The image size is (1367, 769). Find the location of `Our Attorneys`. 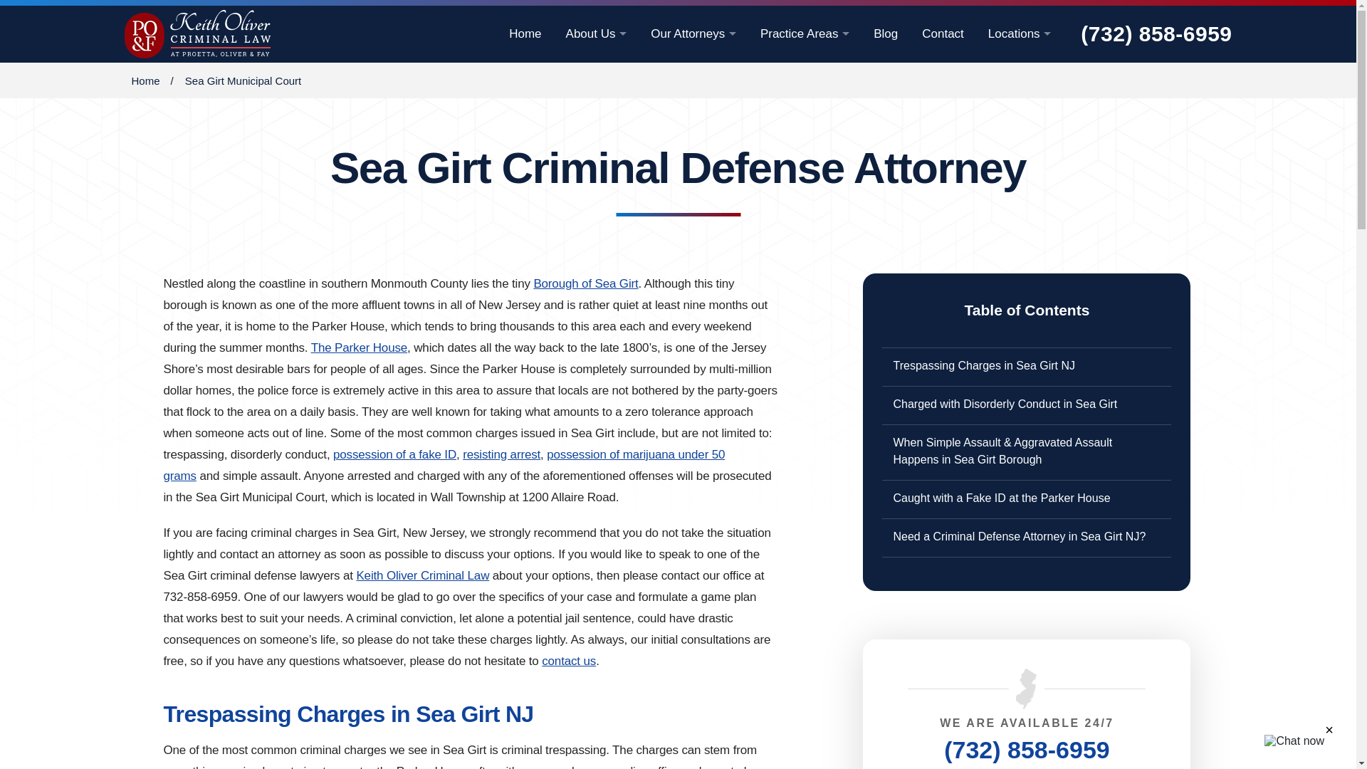

Our Attorneys is located at coordinates (693, 34).